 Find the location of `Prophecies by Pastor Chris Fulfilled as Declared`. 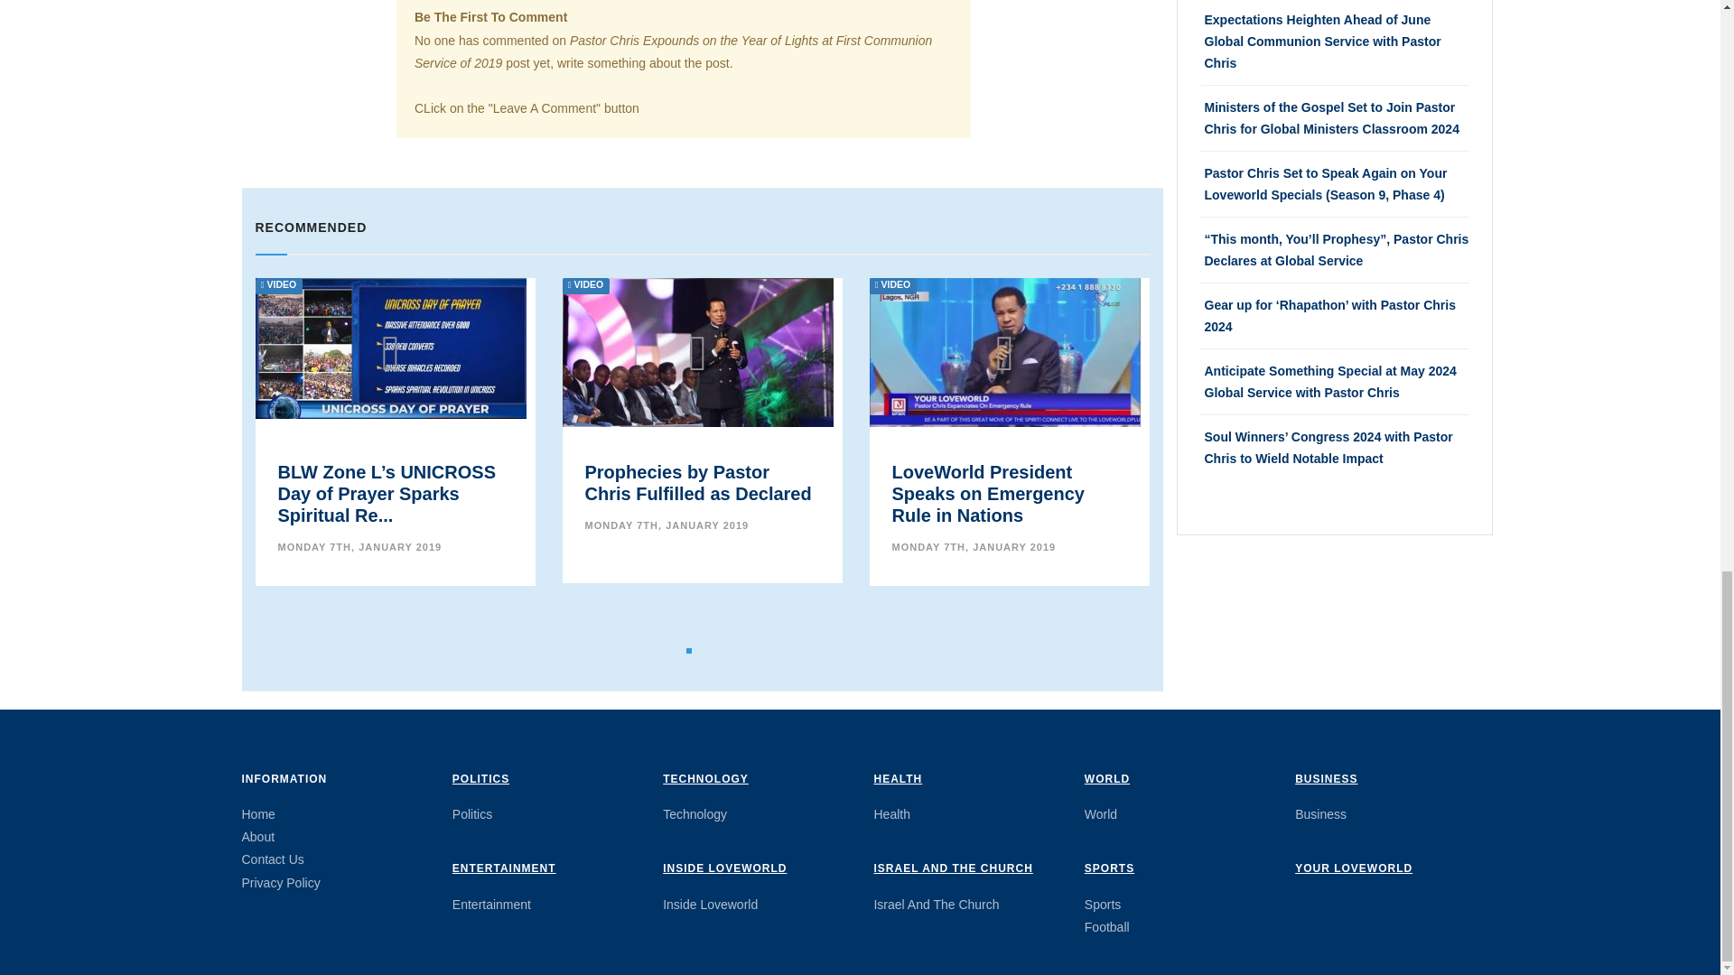

Prophecies by Pastor Chris Fulfilled as Declared is located at coordinates (698, 482).